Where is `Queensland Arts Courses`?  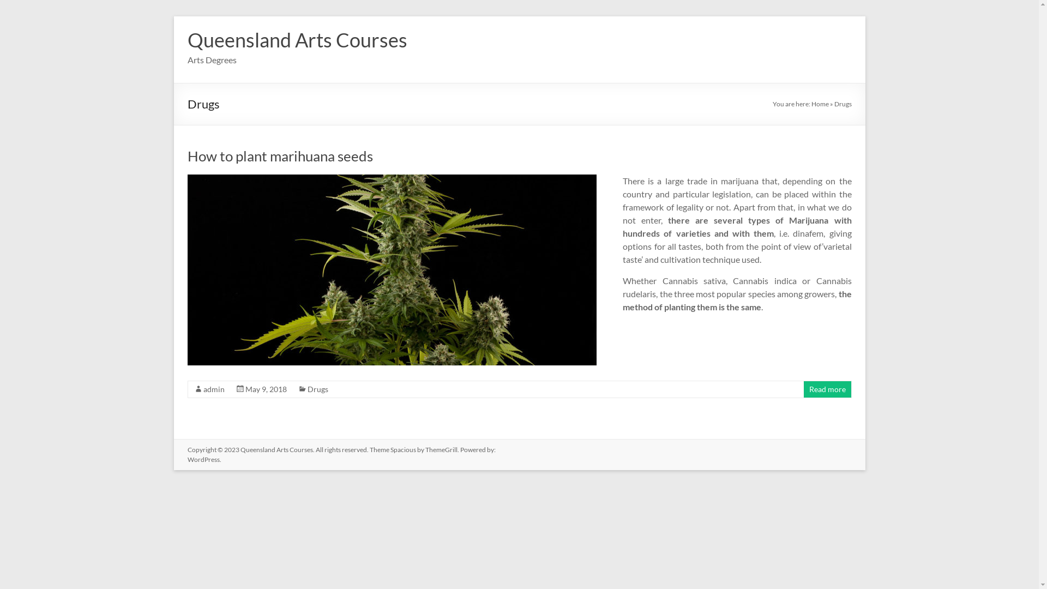
Queensland Arts Courses is located at coordinates (276, 449).